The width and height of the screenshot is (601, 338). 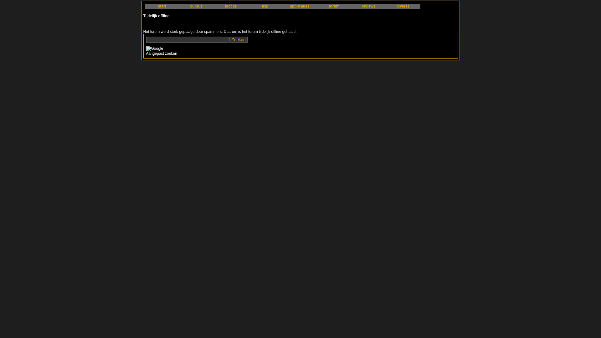 I want to click on cursus, so click(x=196, y=7).